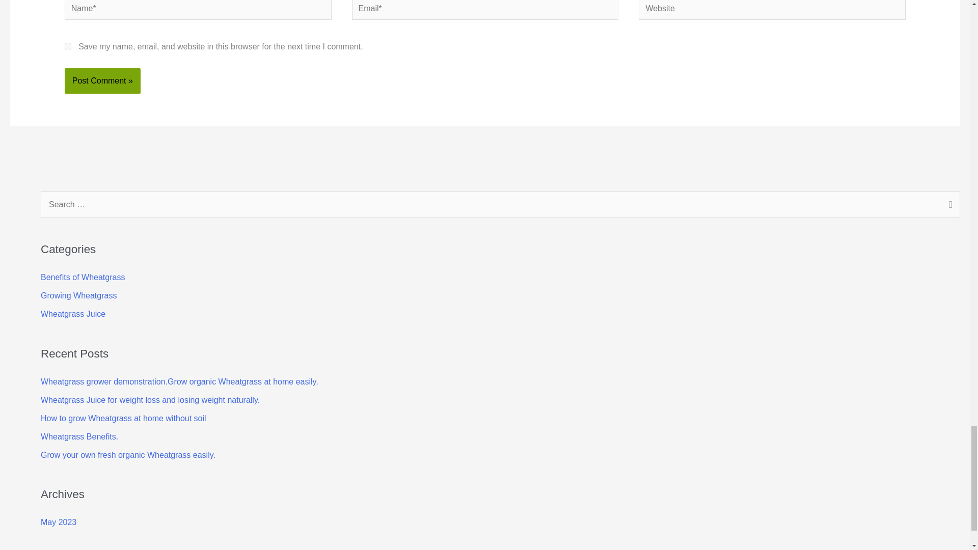 Image resolution: width=978 pixels, height=550 pixels. What do you see at coordinates (58, 522) in the screenshot?
I see `May 2023` at bounding box center [58, 522].